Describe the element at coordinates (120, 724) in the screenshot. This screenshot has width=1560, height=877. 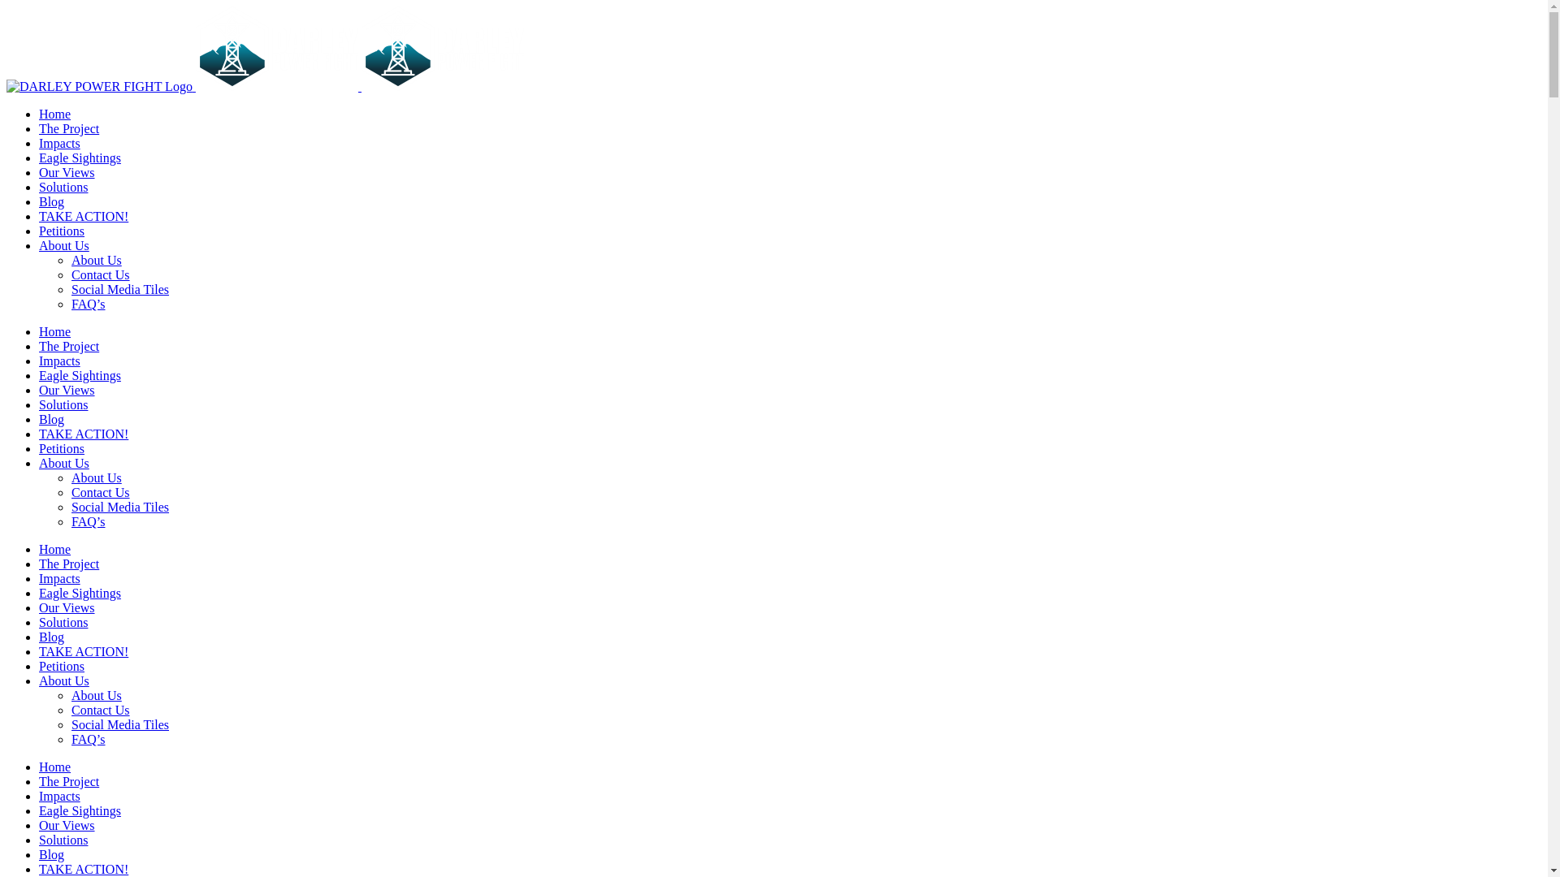
I see `Social Media Tiles` at that location.